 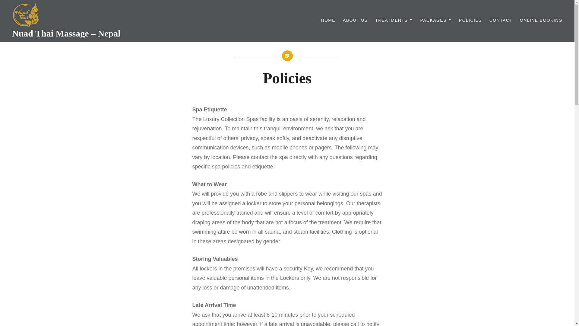 I want to click on HOME, so click(x=328, y=20).